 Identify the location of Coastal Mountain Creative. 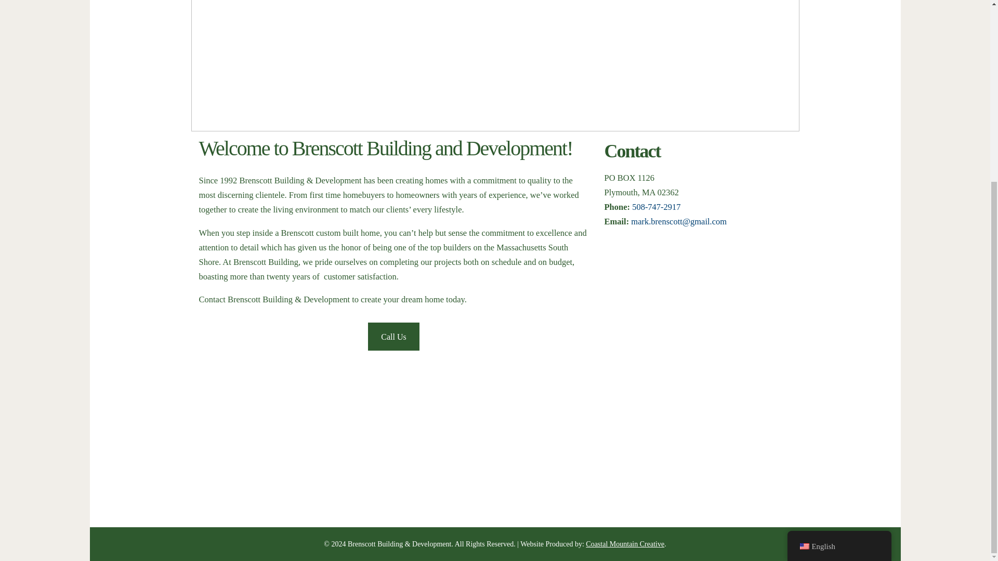
(625, 544).